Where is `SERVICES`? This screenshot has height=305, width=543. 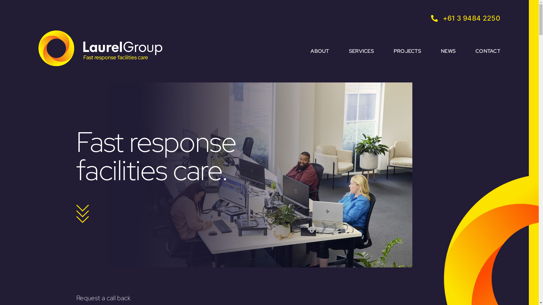
SERVICES is located at coordinates (361, 40).